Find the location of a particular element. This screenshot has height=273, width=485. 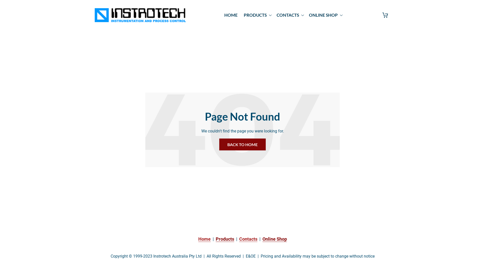

Online Shop is located at coordinates (274, 239).